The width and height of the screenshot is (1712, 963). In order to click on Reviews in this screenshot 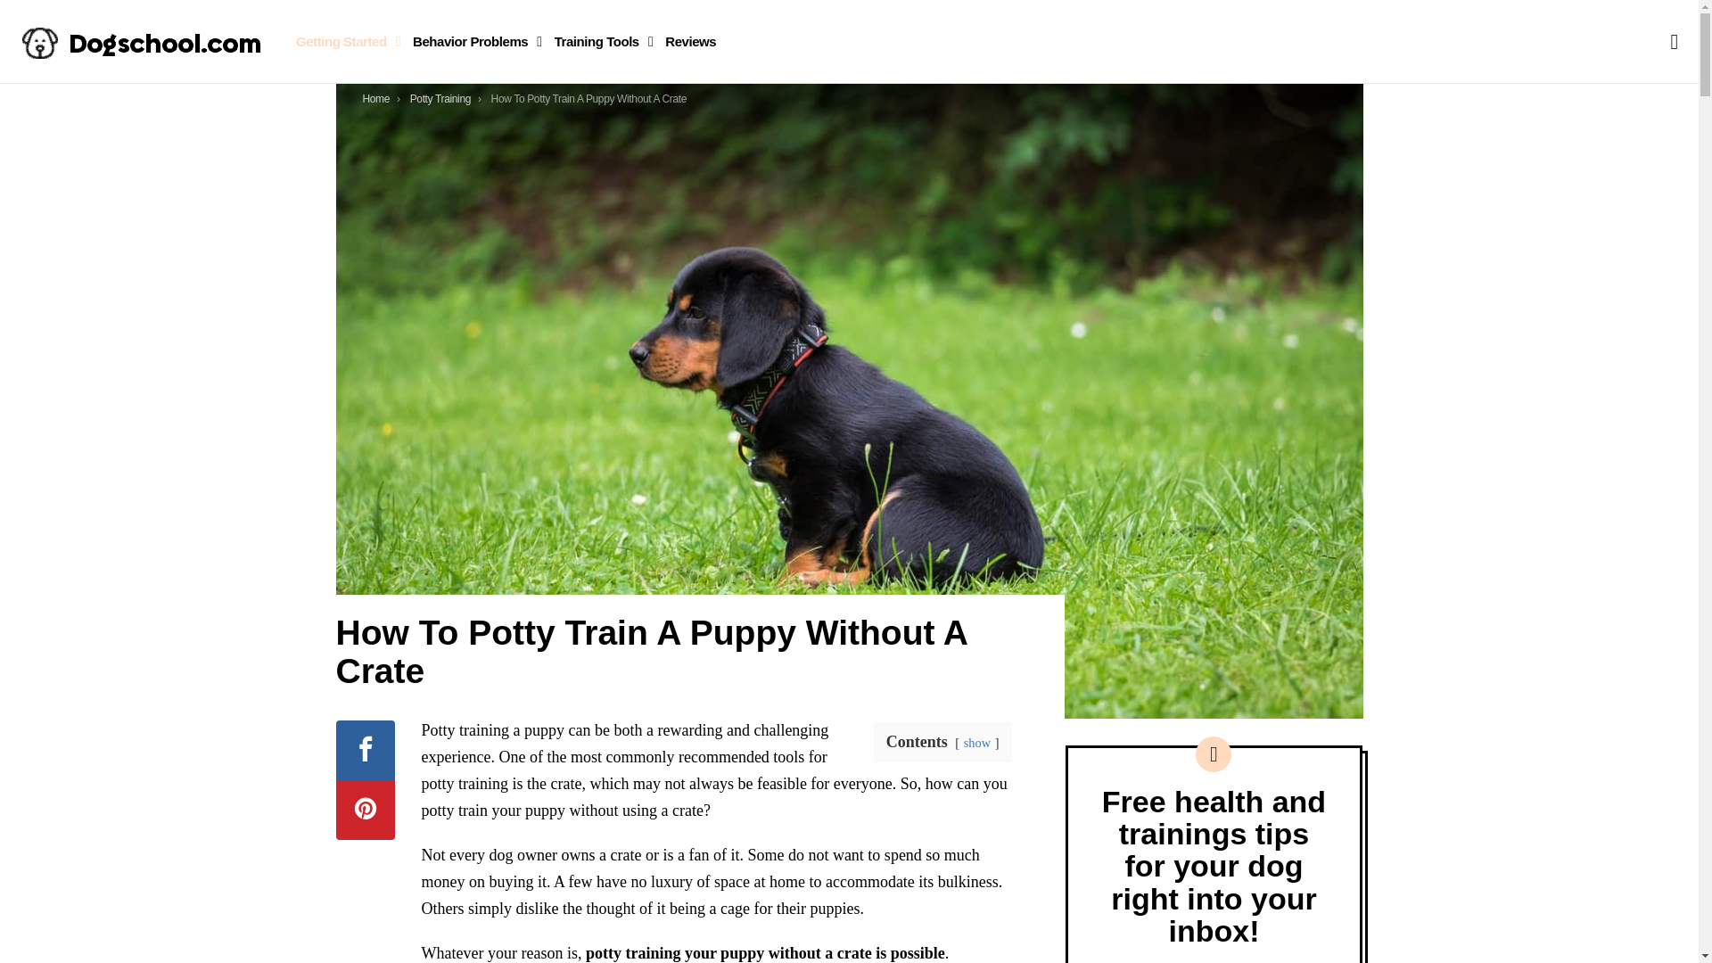, I will do `click(690, 41)`.